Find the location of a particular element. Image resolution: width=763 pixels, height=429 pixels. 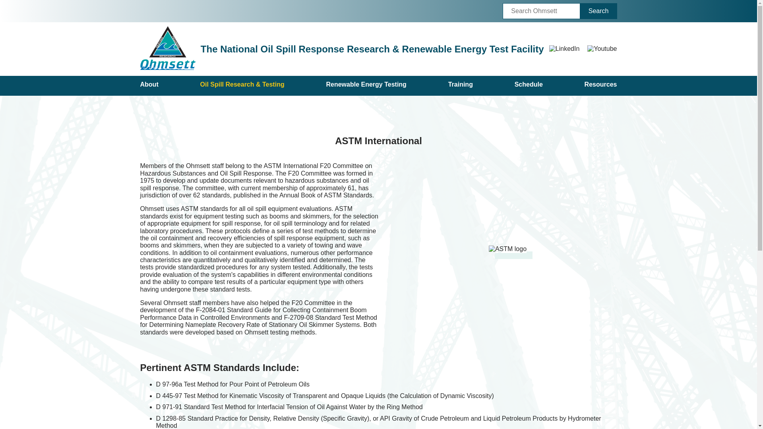

Schedule is located at coordinates (529, 86).